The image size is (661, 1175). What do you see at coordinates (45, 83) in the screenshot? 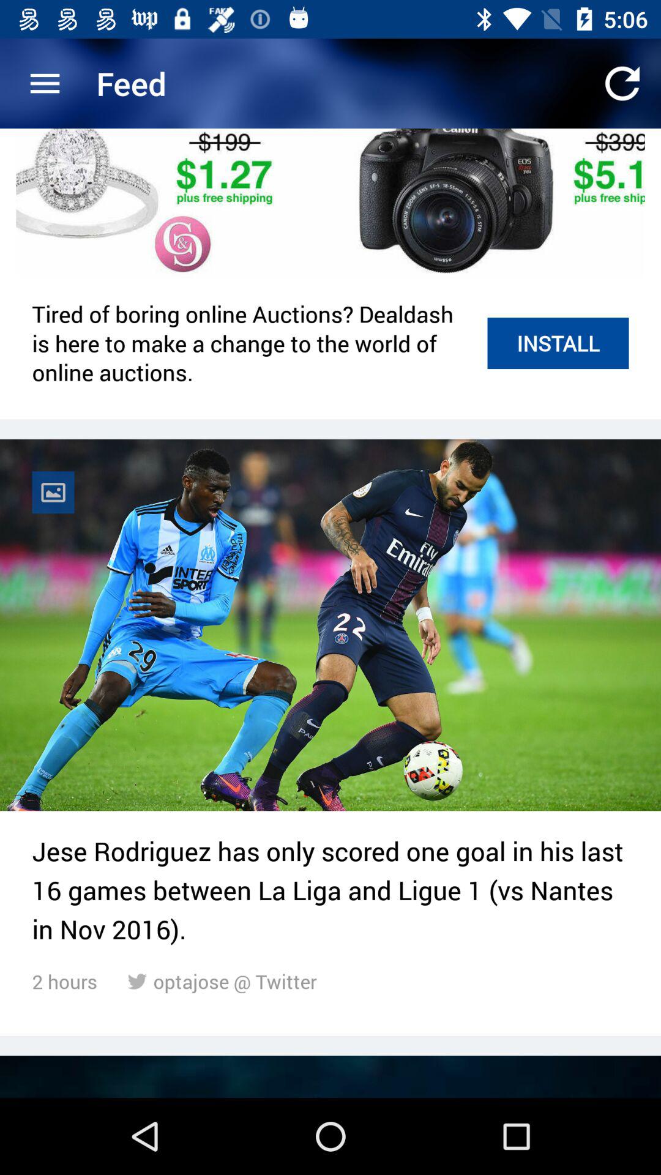
I see `choose the icon to the left of the feed item` at bounding box center [45, 83].